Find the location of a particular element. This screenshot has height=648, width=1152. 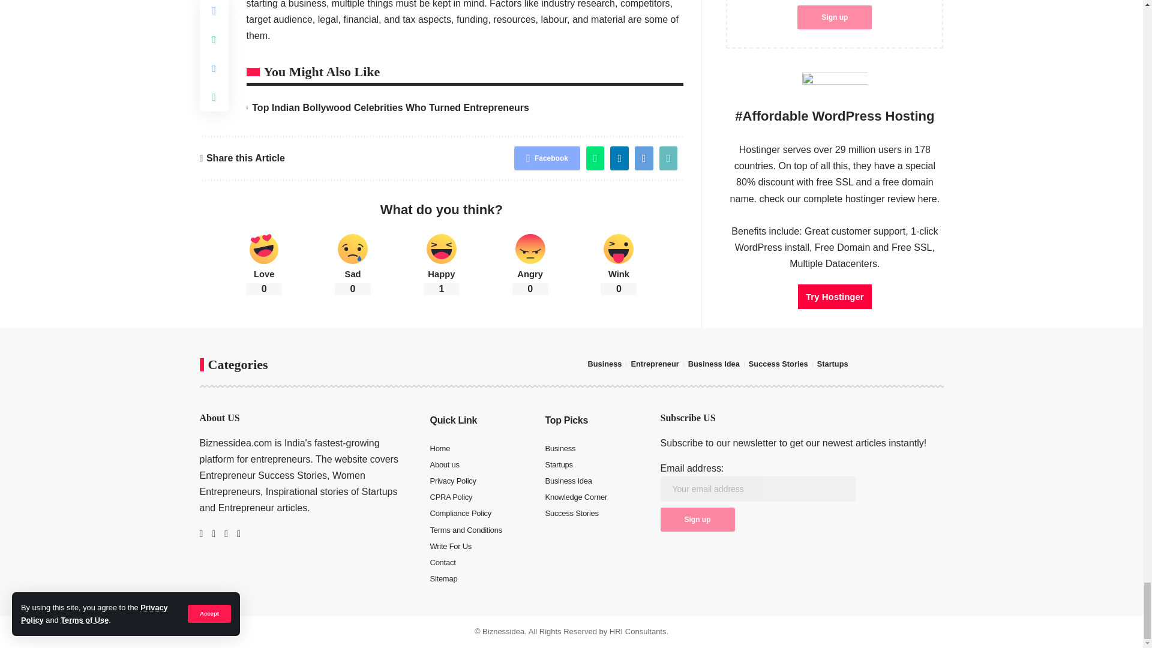

Sign up is located at coordinates (697, 519).